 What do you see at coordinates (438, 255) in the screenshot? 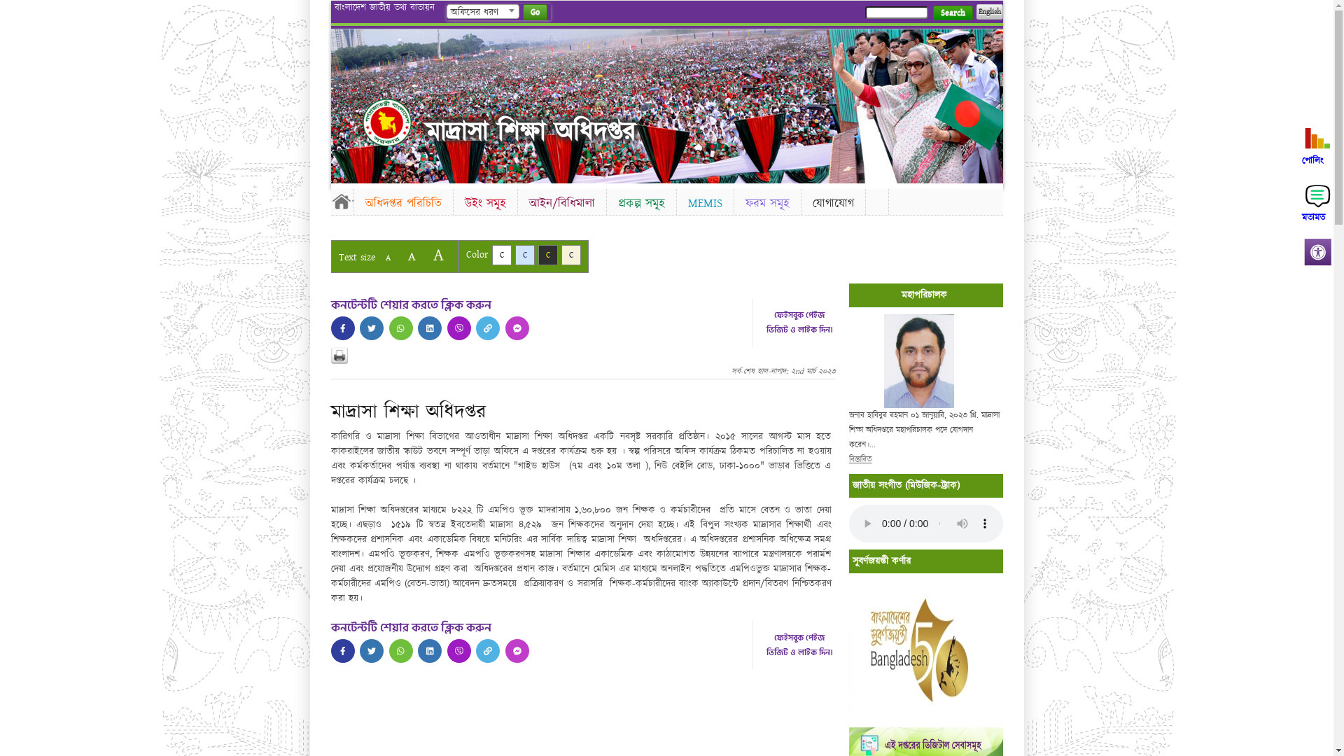
I see `A` at bounding box center [438, 255].